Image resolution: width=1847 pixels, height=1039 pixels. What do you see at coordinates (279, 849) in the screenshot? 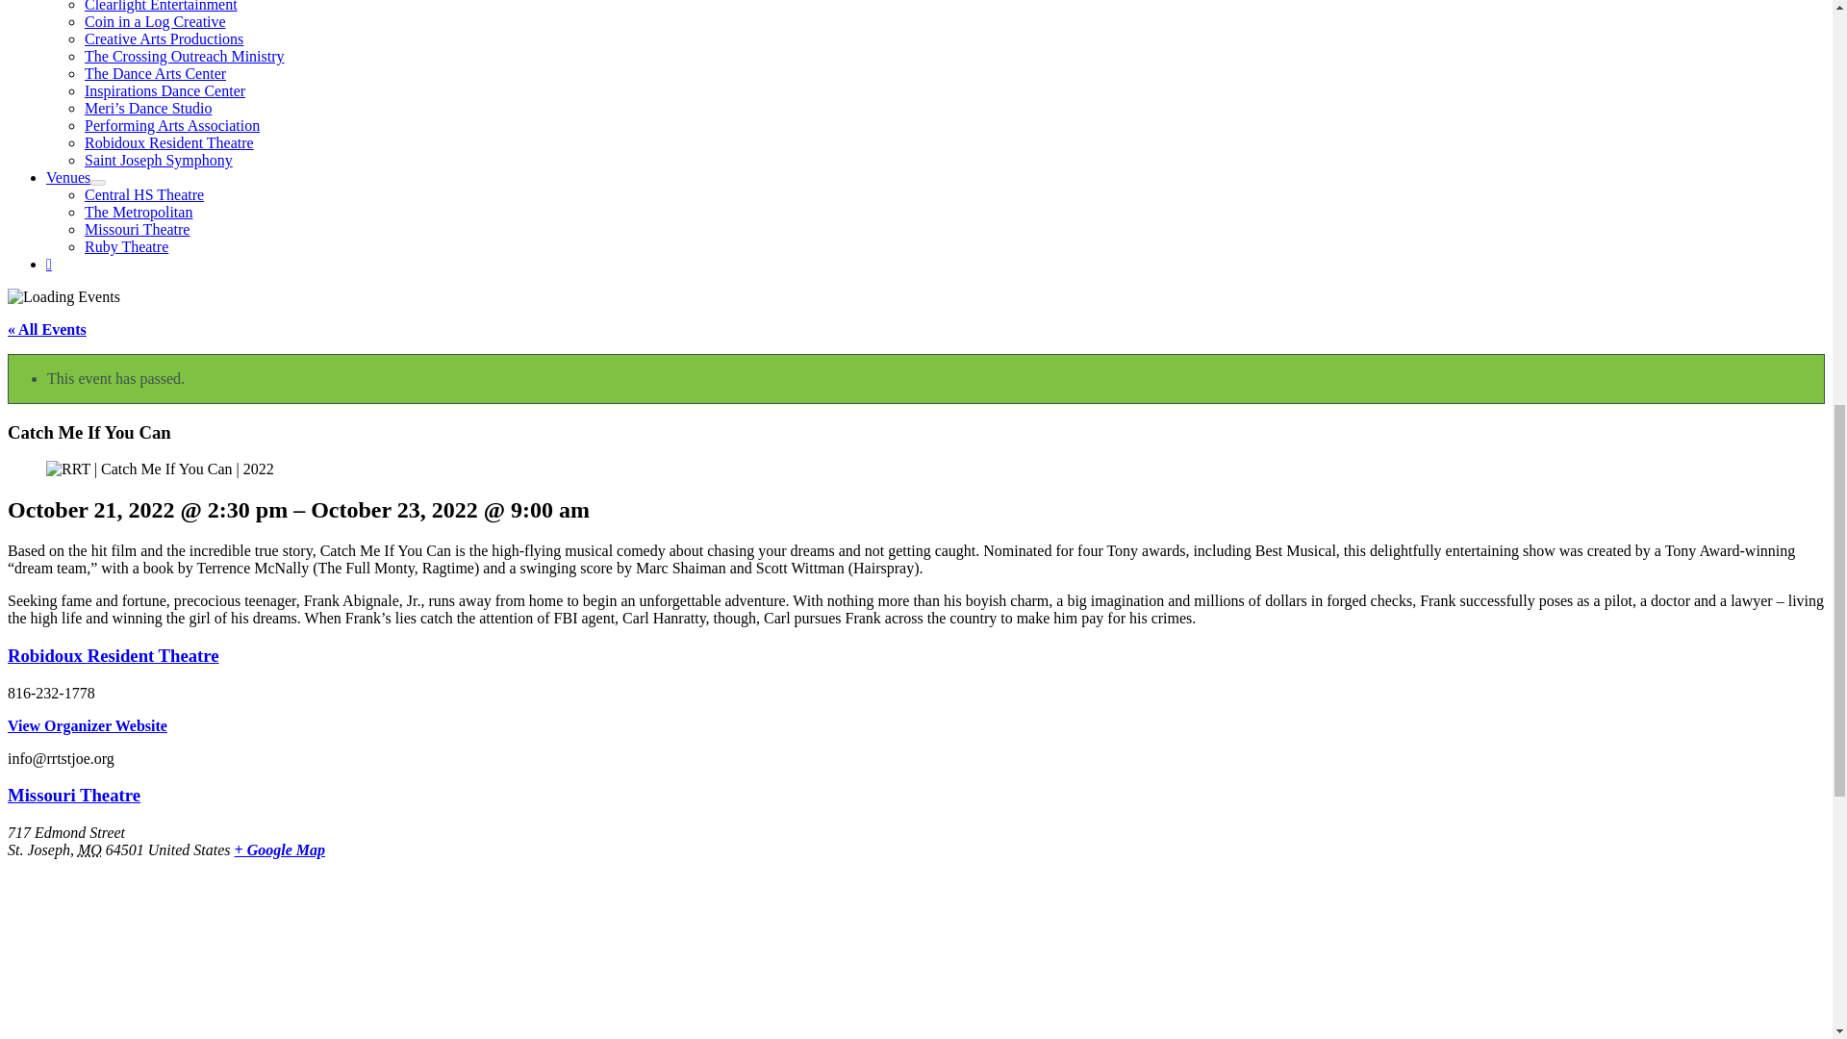
I see `Click to view a Google Map` at bounding box center [279, 849].